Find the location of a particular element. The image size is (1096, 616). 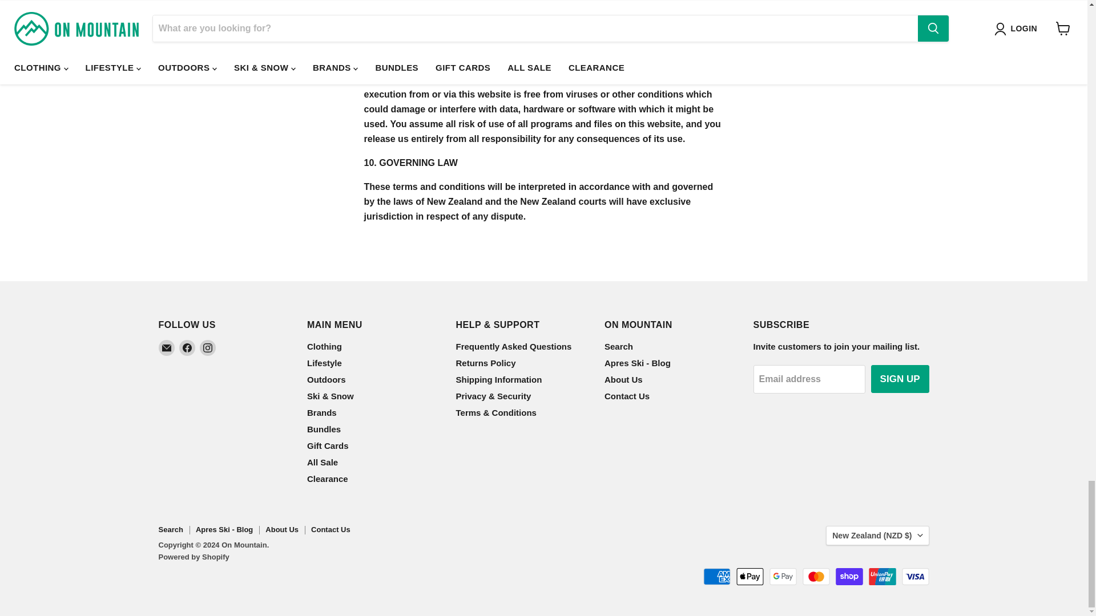

Facebook is located at coordinates (187, 348).